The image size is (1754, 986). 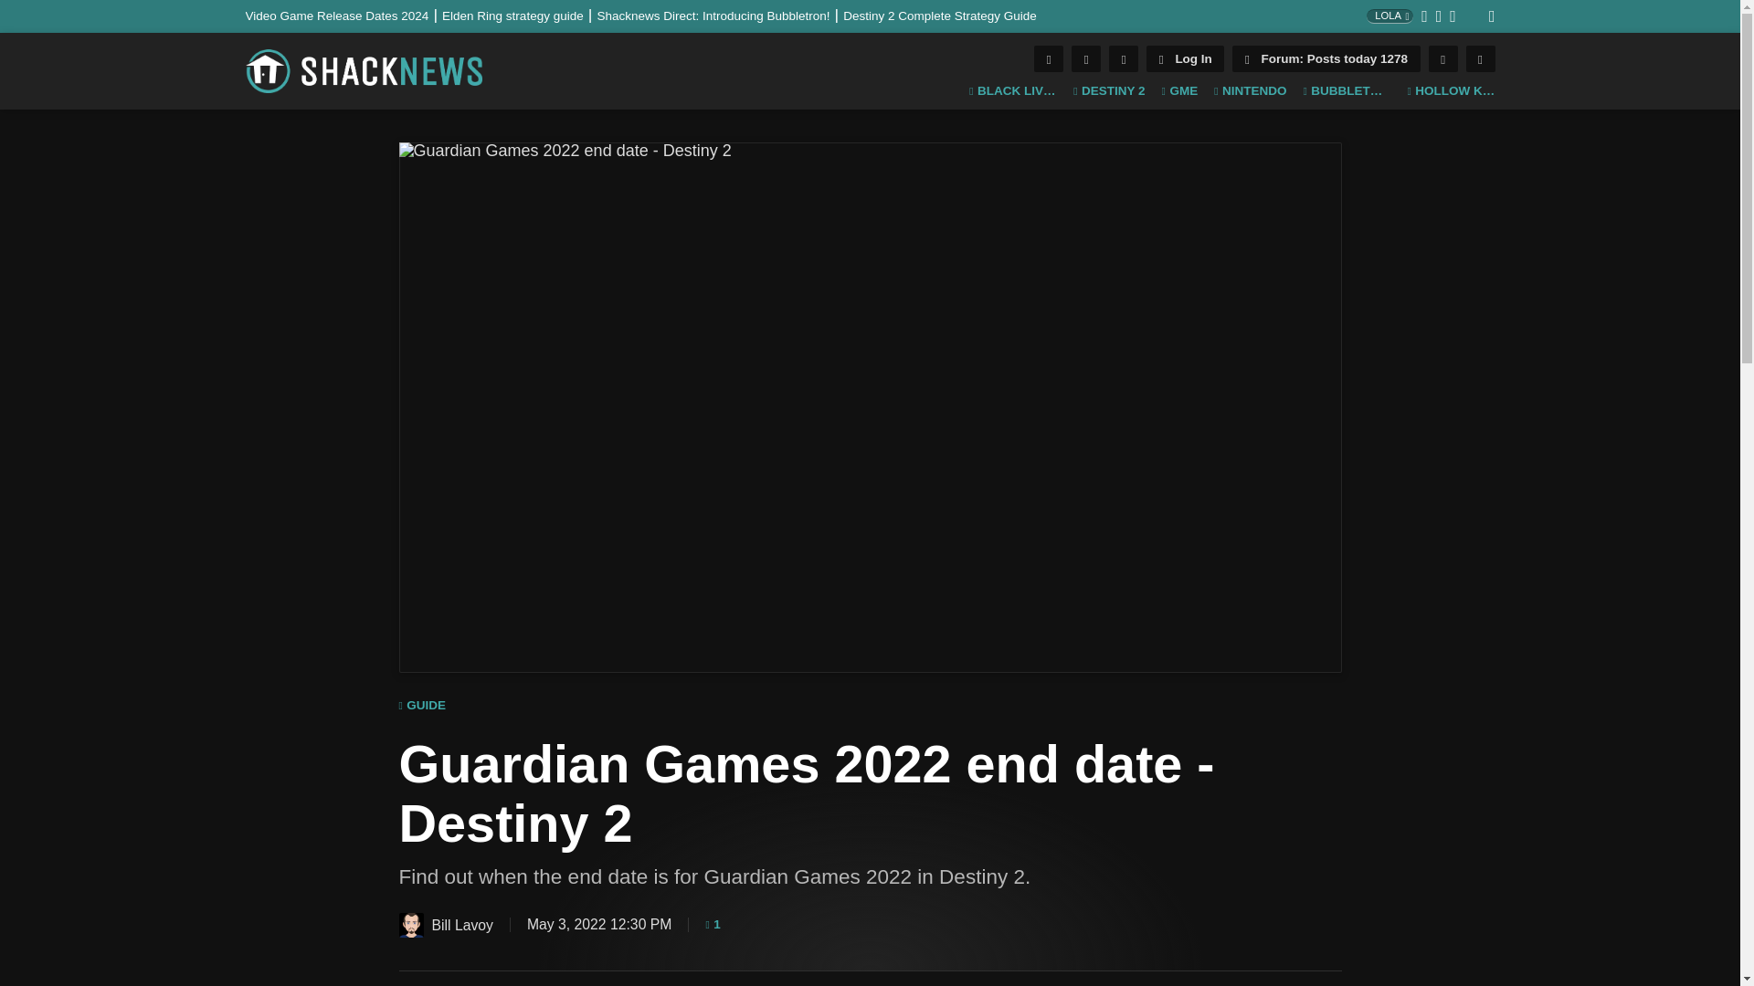 What do you see at coordinates (421, 706) in the screenshot?
I see `GUIDE` at bounding box center [421, 706].